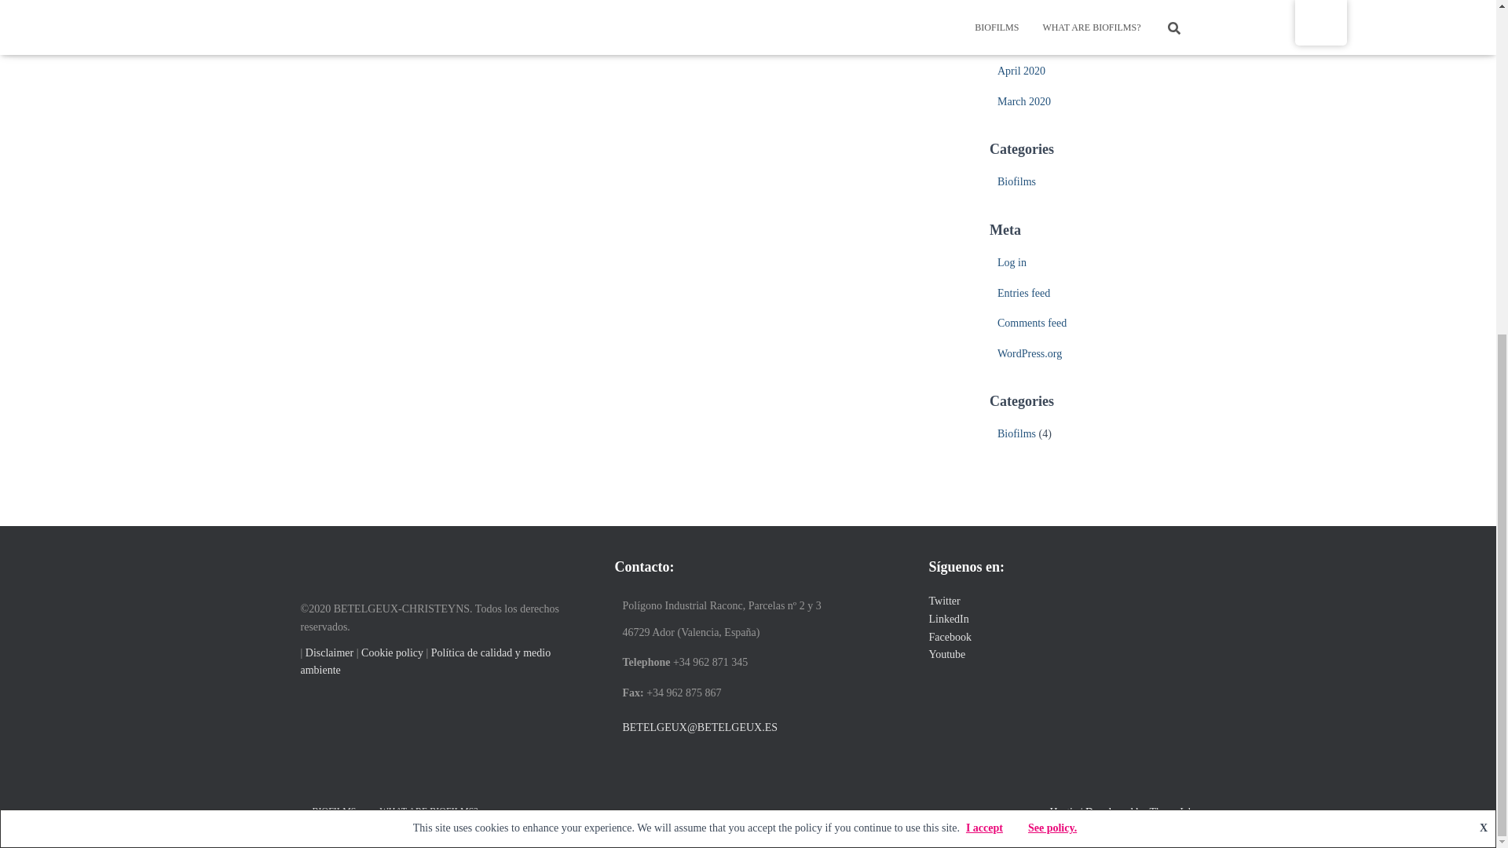  I want to click on Comments feed, so click(1031, 323).